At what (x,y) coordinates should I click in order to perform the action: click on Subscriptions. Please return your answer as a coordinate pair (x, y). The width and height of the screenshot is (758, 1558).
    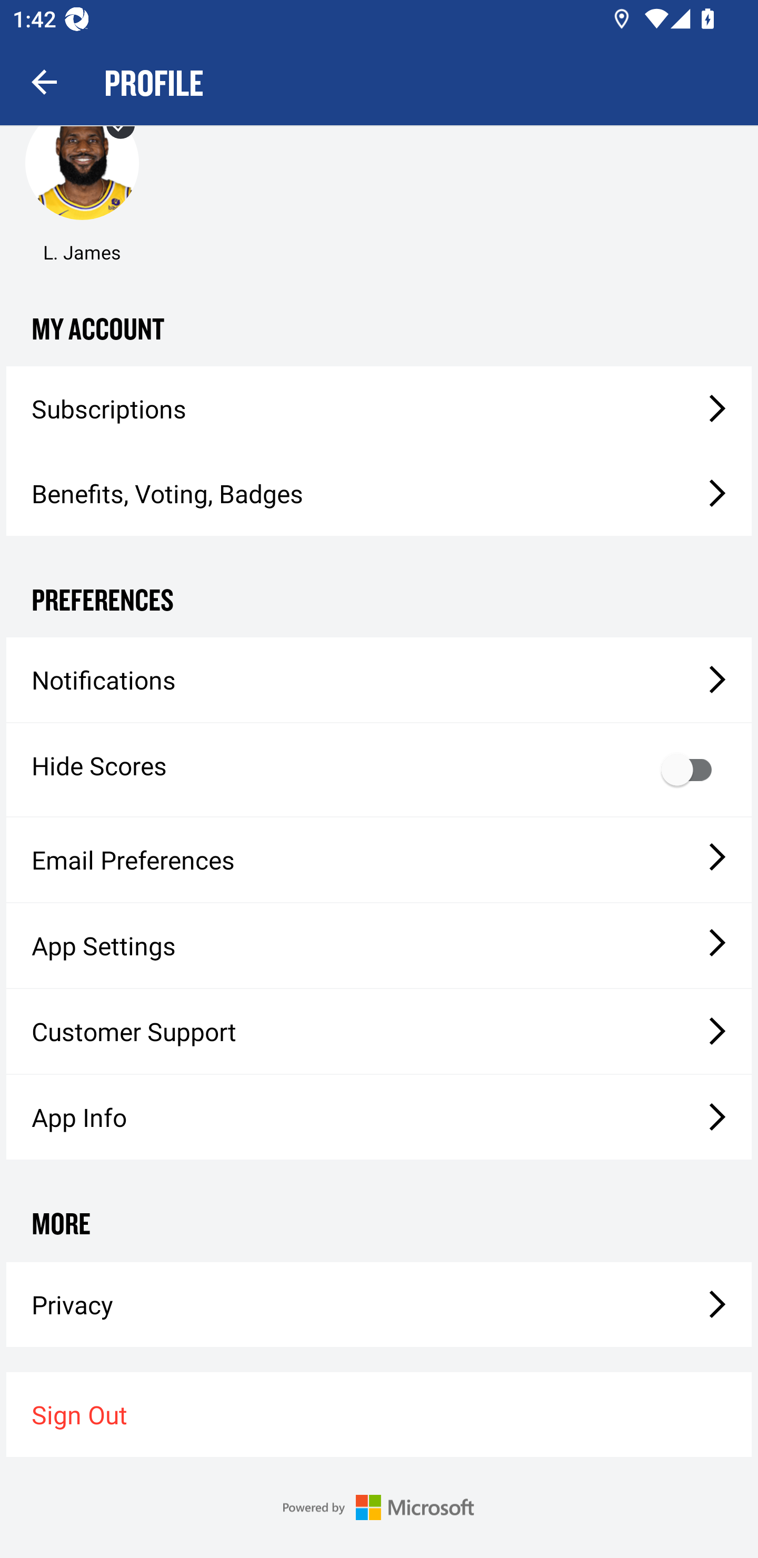
    Looking at the image, I should click on (379, 408).